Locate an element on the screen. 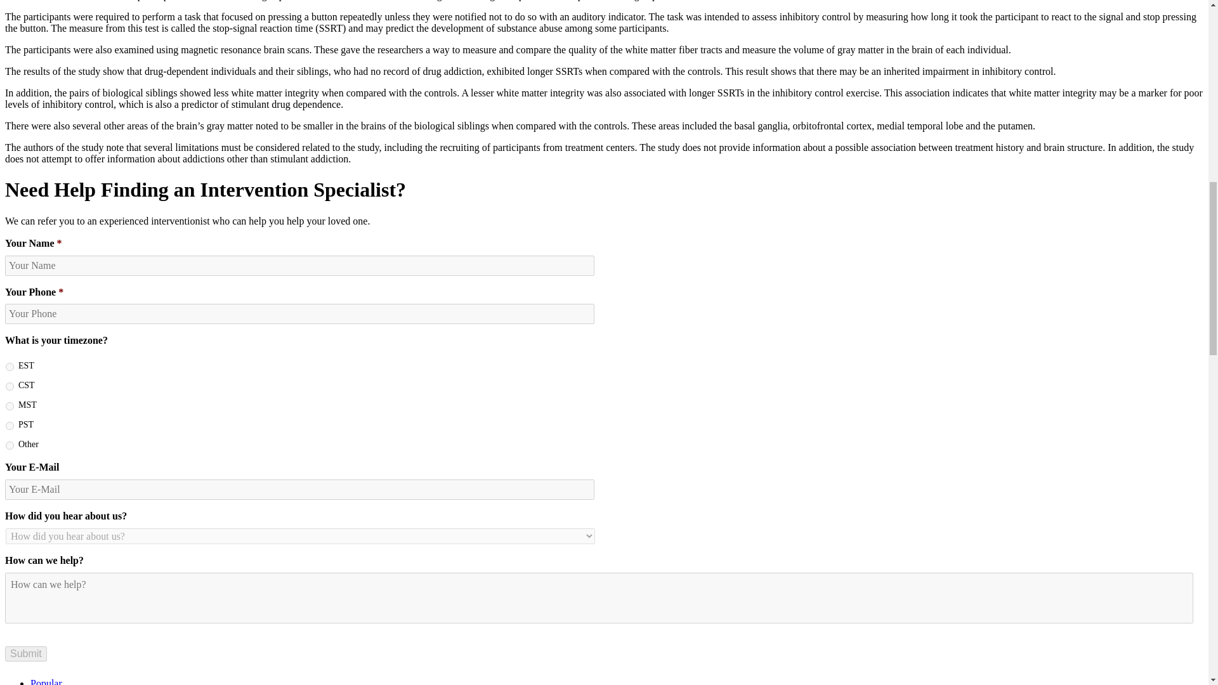  Other is located at coordinates (10, 445).